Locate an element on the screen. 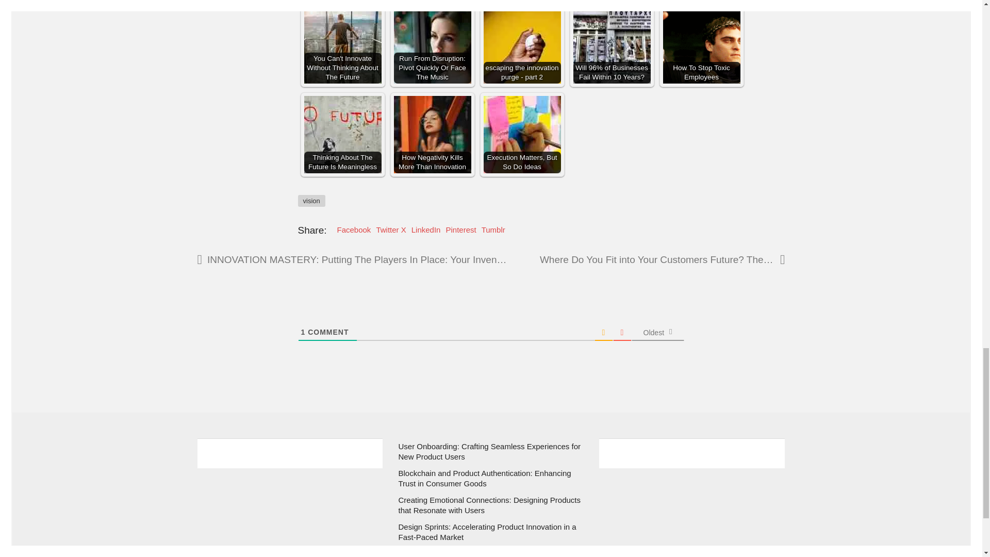 The image size is (990, 557). Form 1 is located at coordinates (290, 512).